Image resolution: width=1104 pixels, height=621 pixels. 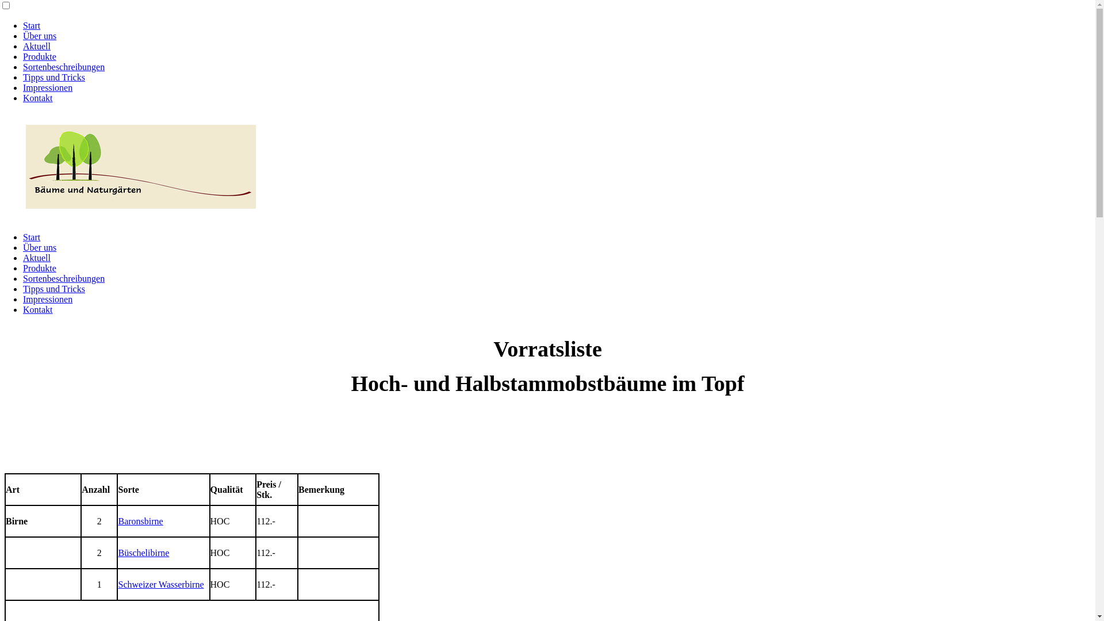 What do you see at coordinates (48, 299) in the screenshot?
I see `Impressionen` at bounding box center [48, 299].